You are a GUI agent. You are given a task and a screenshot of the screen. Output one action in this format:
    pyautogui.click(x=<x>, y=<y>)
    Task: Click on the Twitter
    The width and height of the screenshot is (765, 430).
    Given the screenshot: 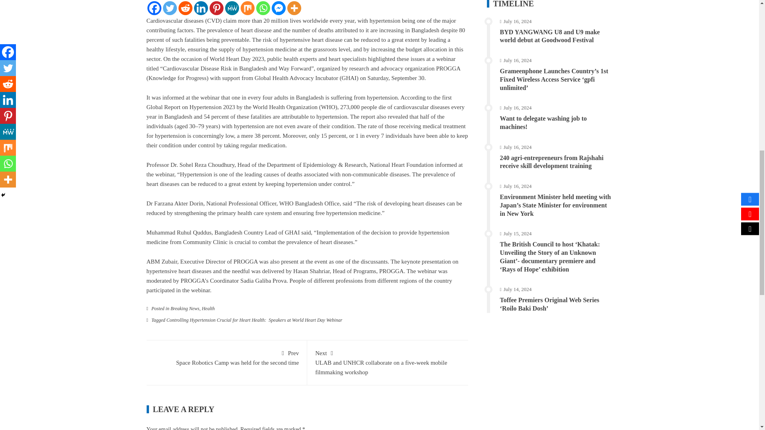 What is the action you would take?
    pyautogui.click(x=169, y=8)
    